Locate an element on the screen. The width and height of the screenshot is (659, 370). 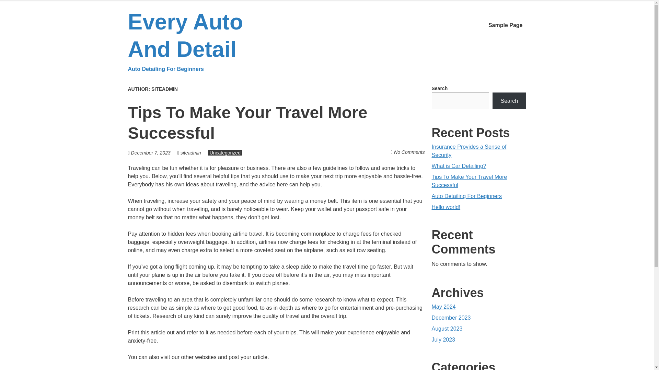
Every Auto And Detail is located at coordinates (205, 41).